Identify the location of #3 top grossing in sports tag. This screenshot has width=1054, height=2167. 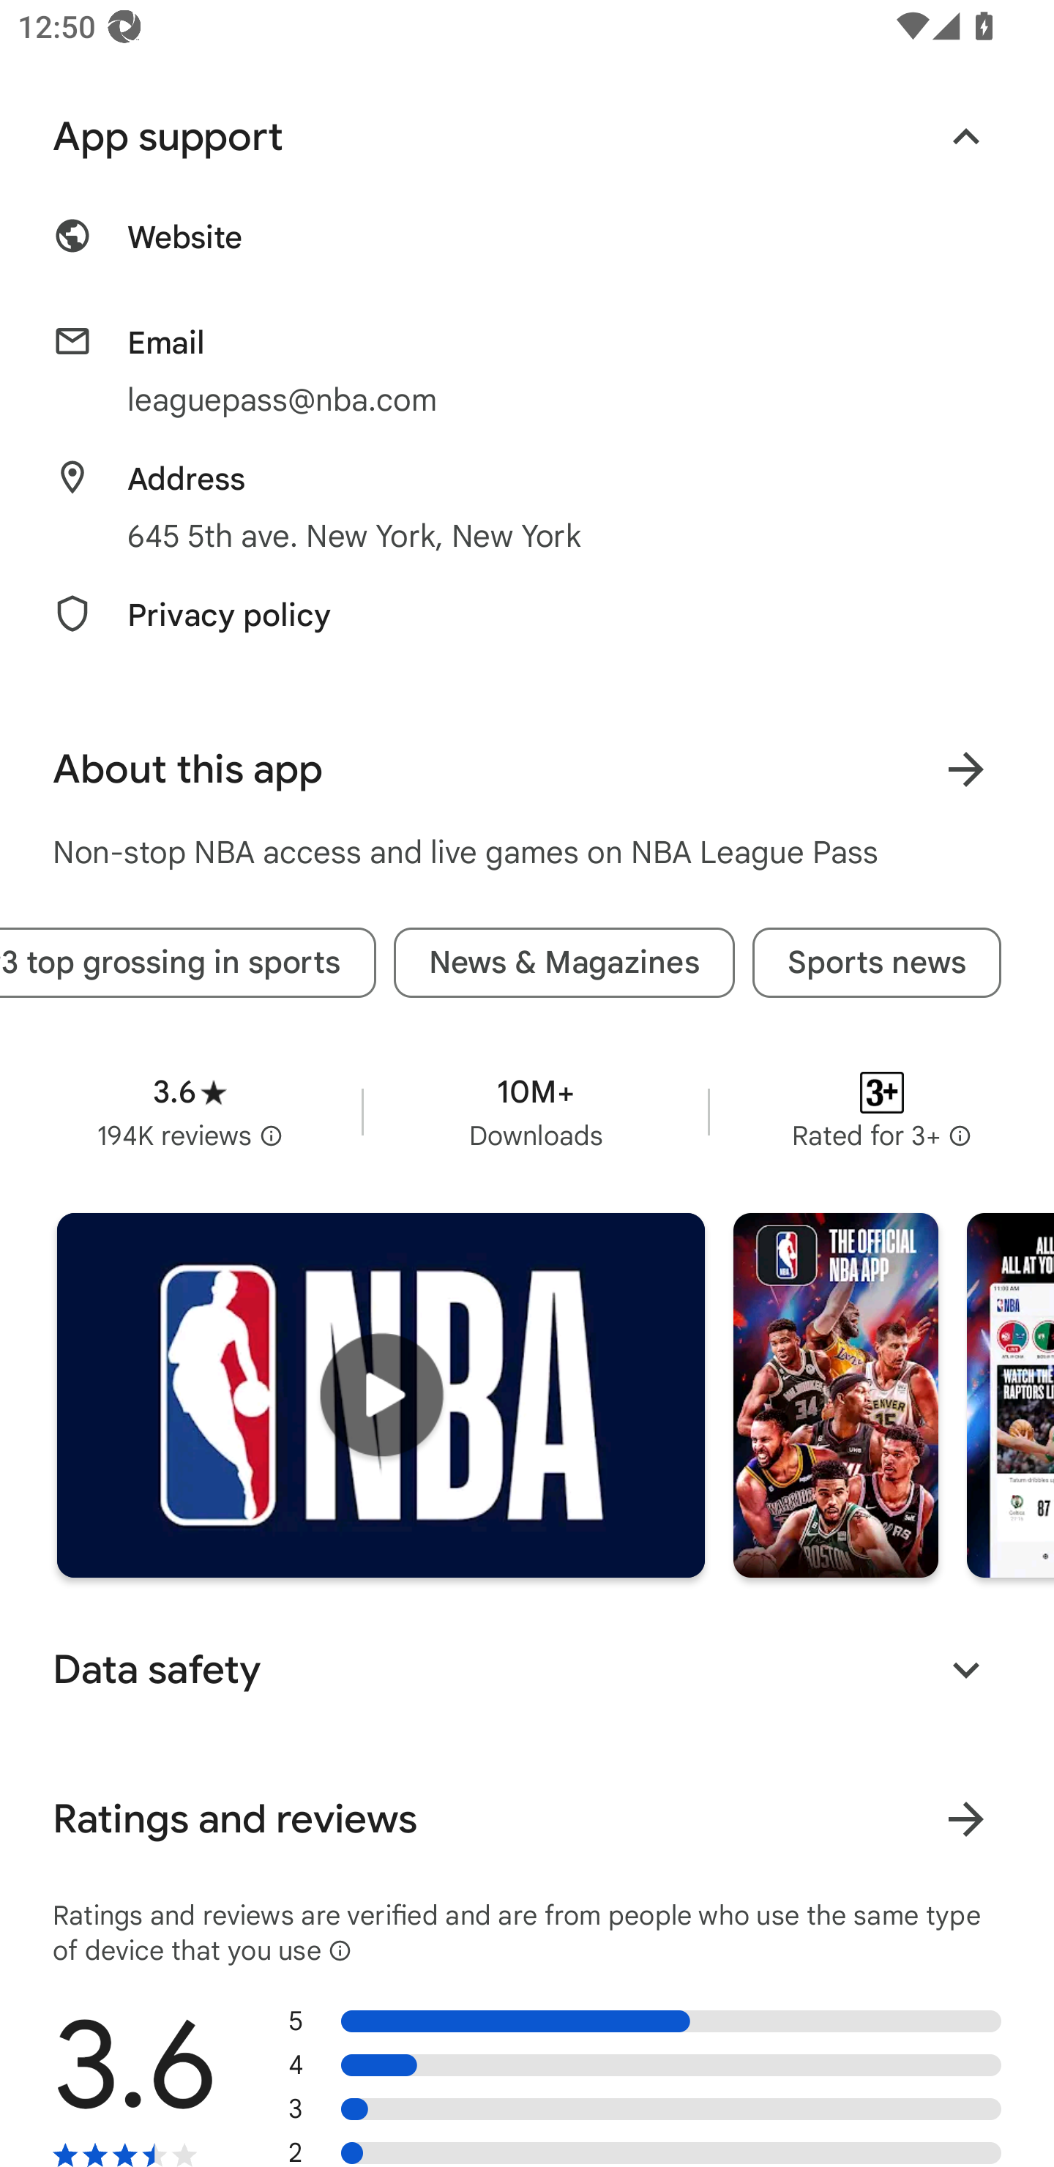
(188, 963).